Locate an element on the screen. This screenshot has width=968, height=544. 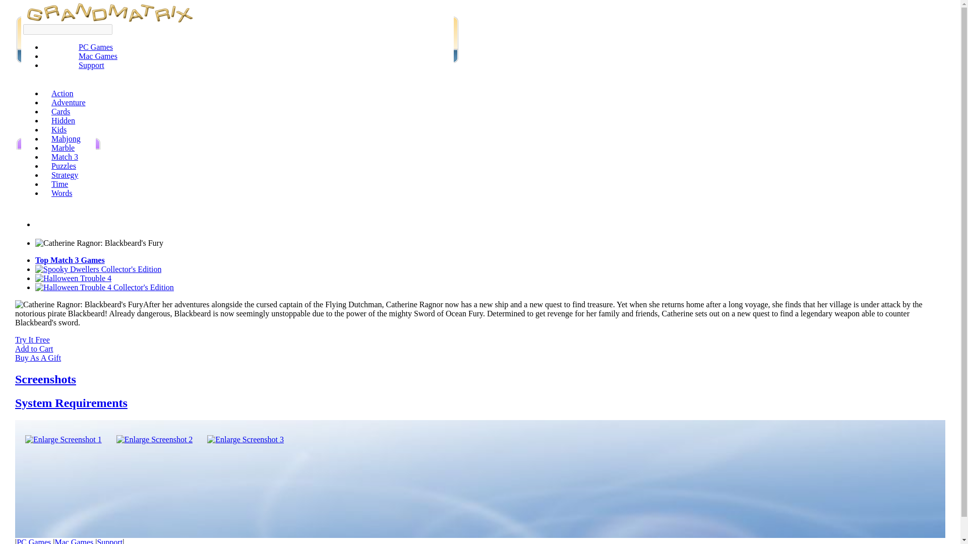
Screenshots is located at coordinates (45, 379).